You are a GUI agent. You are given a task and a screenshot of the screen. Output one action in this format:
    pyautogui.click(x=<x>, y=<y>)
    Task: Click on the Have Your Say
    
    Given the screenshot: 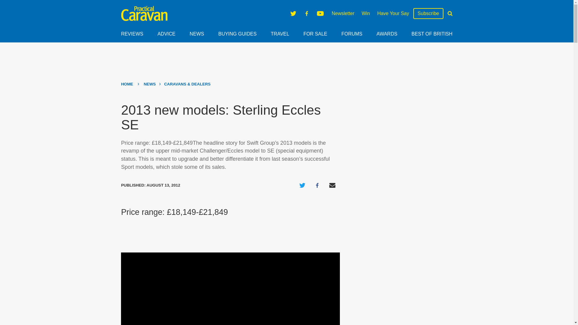 What is the action you would take?
    pyautogui.click(x=393, y=13)
    